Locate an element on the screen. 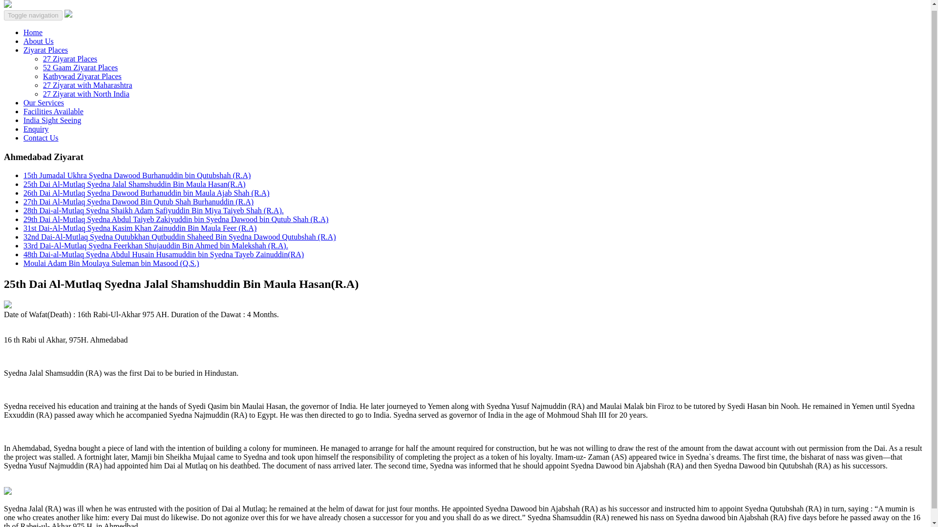 This screenshot has width=938, height=527. 27 Ziyarat with Maharashtra is located at coordinates (87, 85).